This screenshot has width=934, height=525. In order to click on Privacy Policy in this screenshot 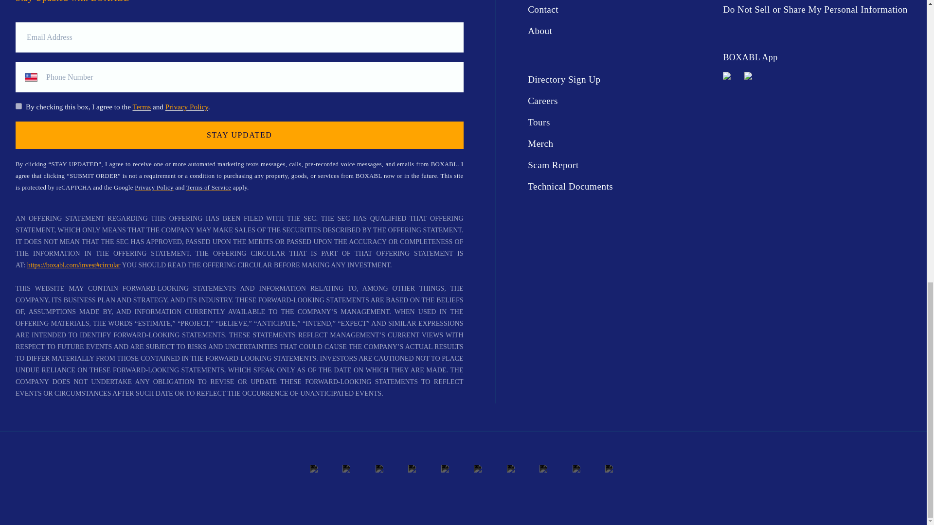, I will do `click(187, 106)`.